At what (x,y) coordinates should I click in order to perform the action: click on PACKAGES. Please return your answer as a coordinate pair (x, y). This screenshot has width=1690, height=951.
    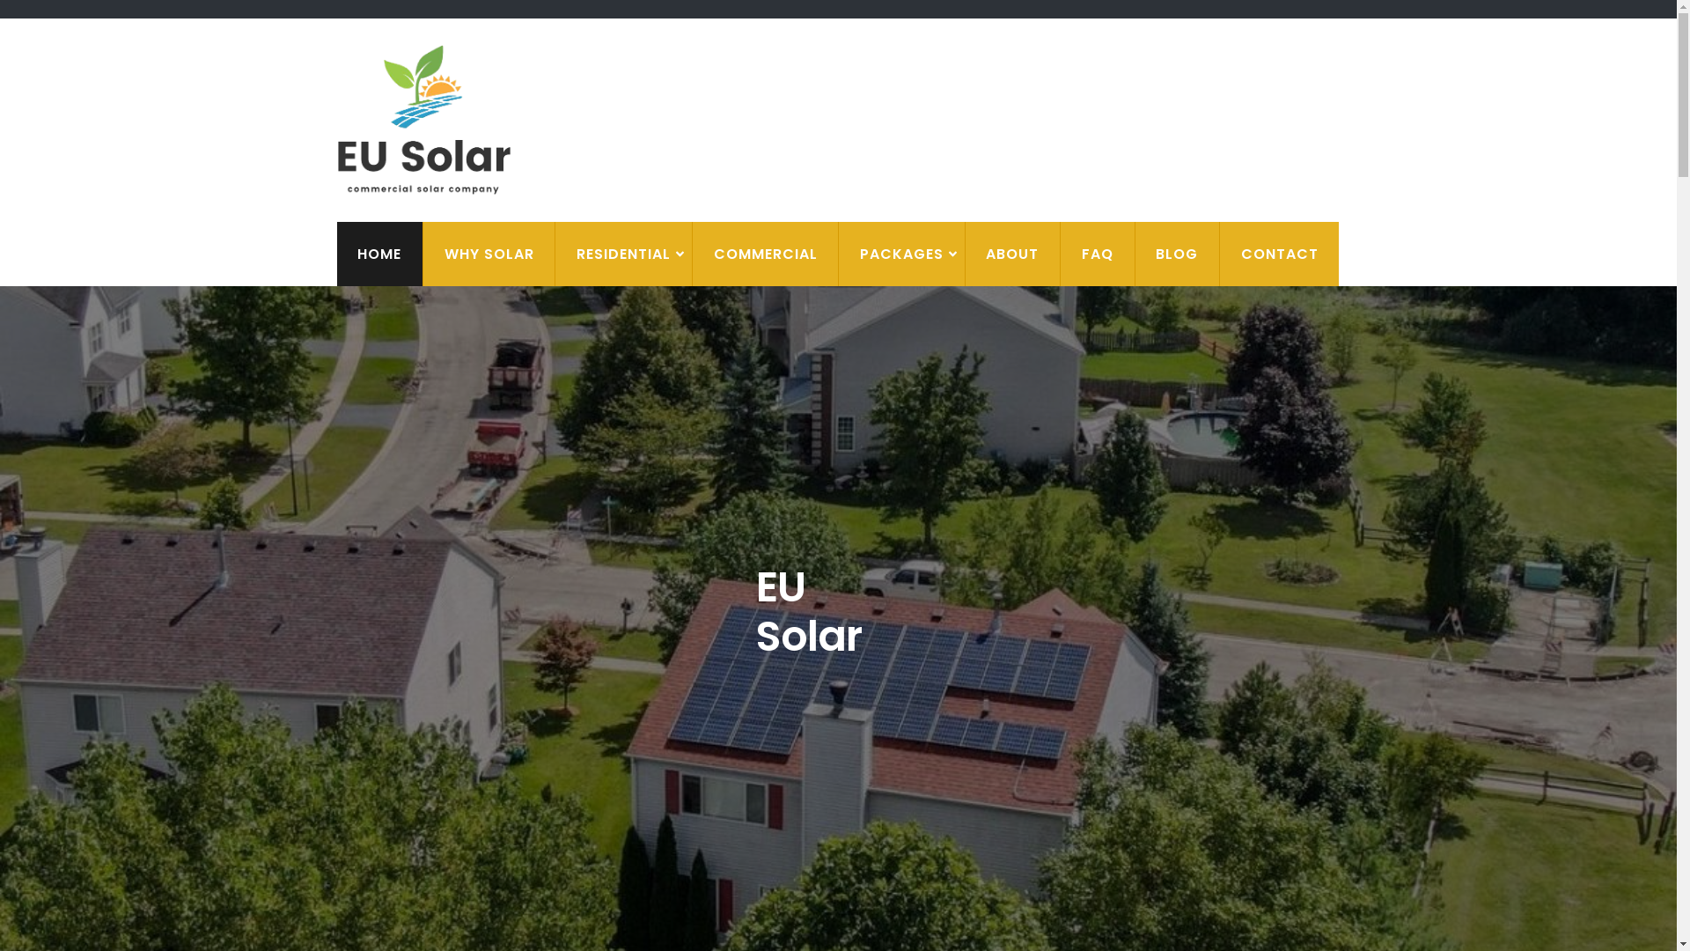
    Looking at the image, I should click on (901, 254).